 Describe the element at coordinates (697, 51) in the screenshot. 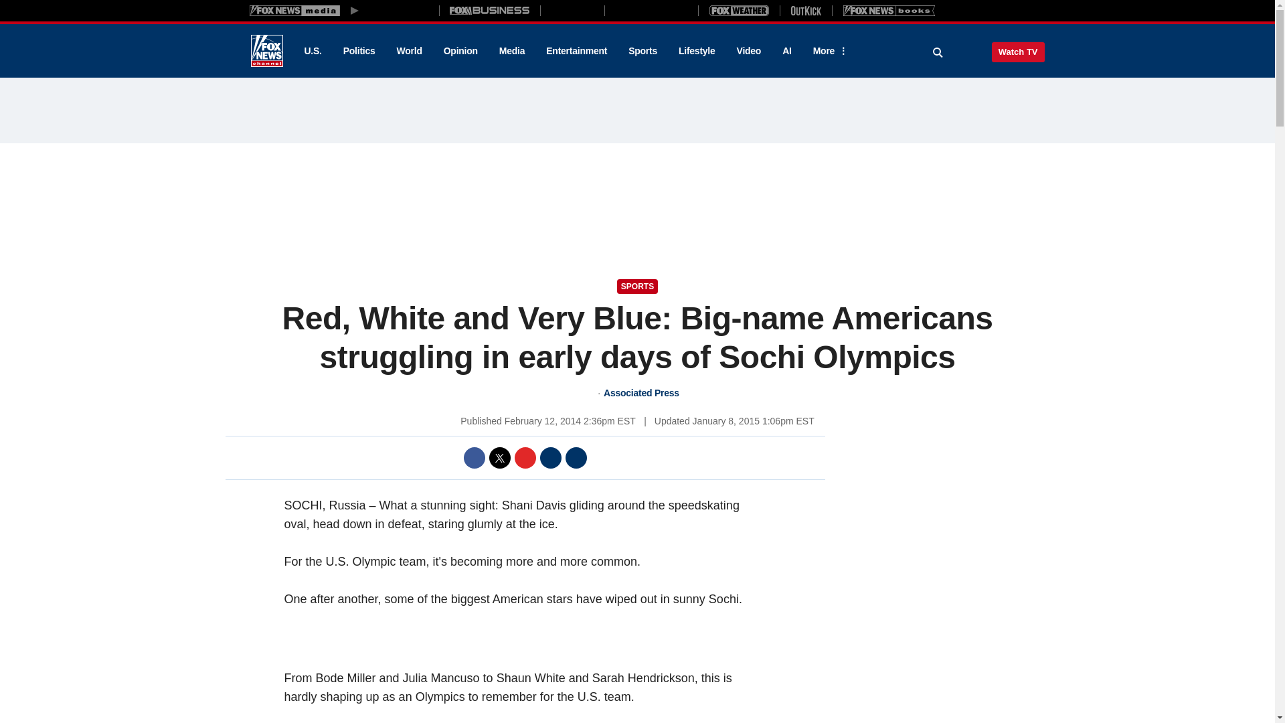

I see `Lifestyle` at that location.